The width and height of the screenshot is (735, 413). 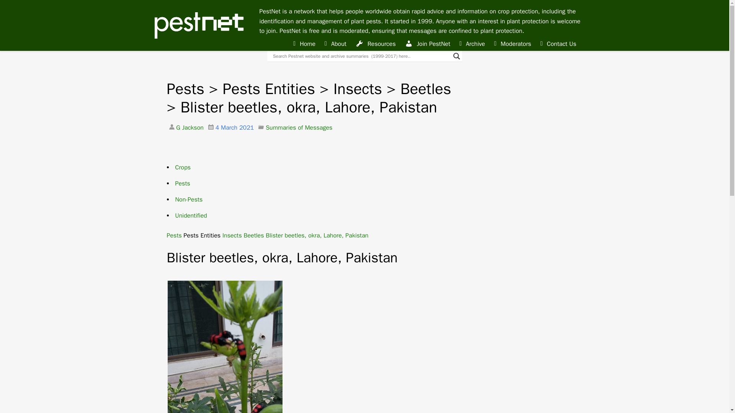 I want to click on About, so click(x=335, y=44).